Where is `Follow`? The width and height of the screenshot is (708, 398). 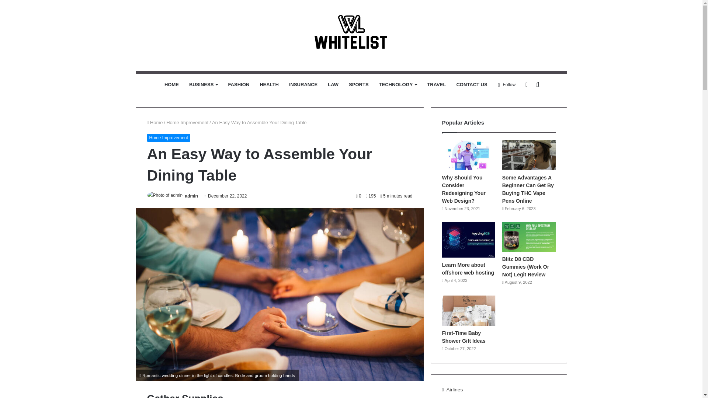
Follow is located at coordinates (507, 85).